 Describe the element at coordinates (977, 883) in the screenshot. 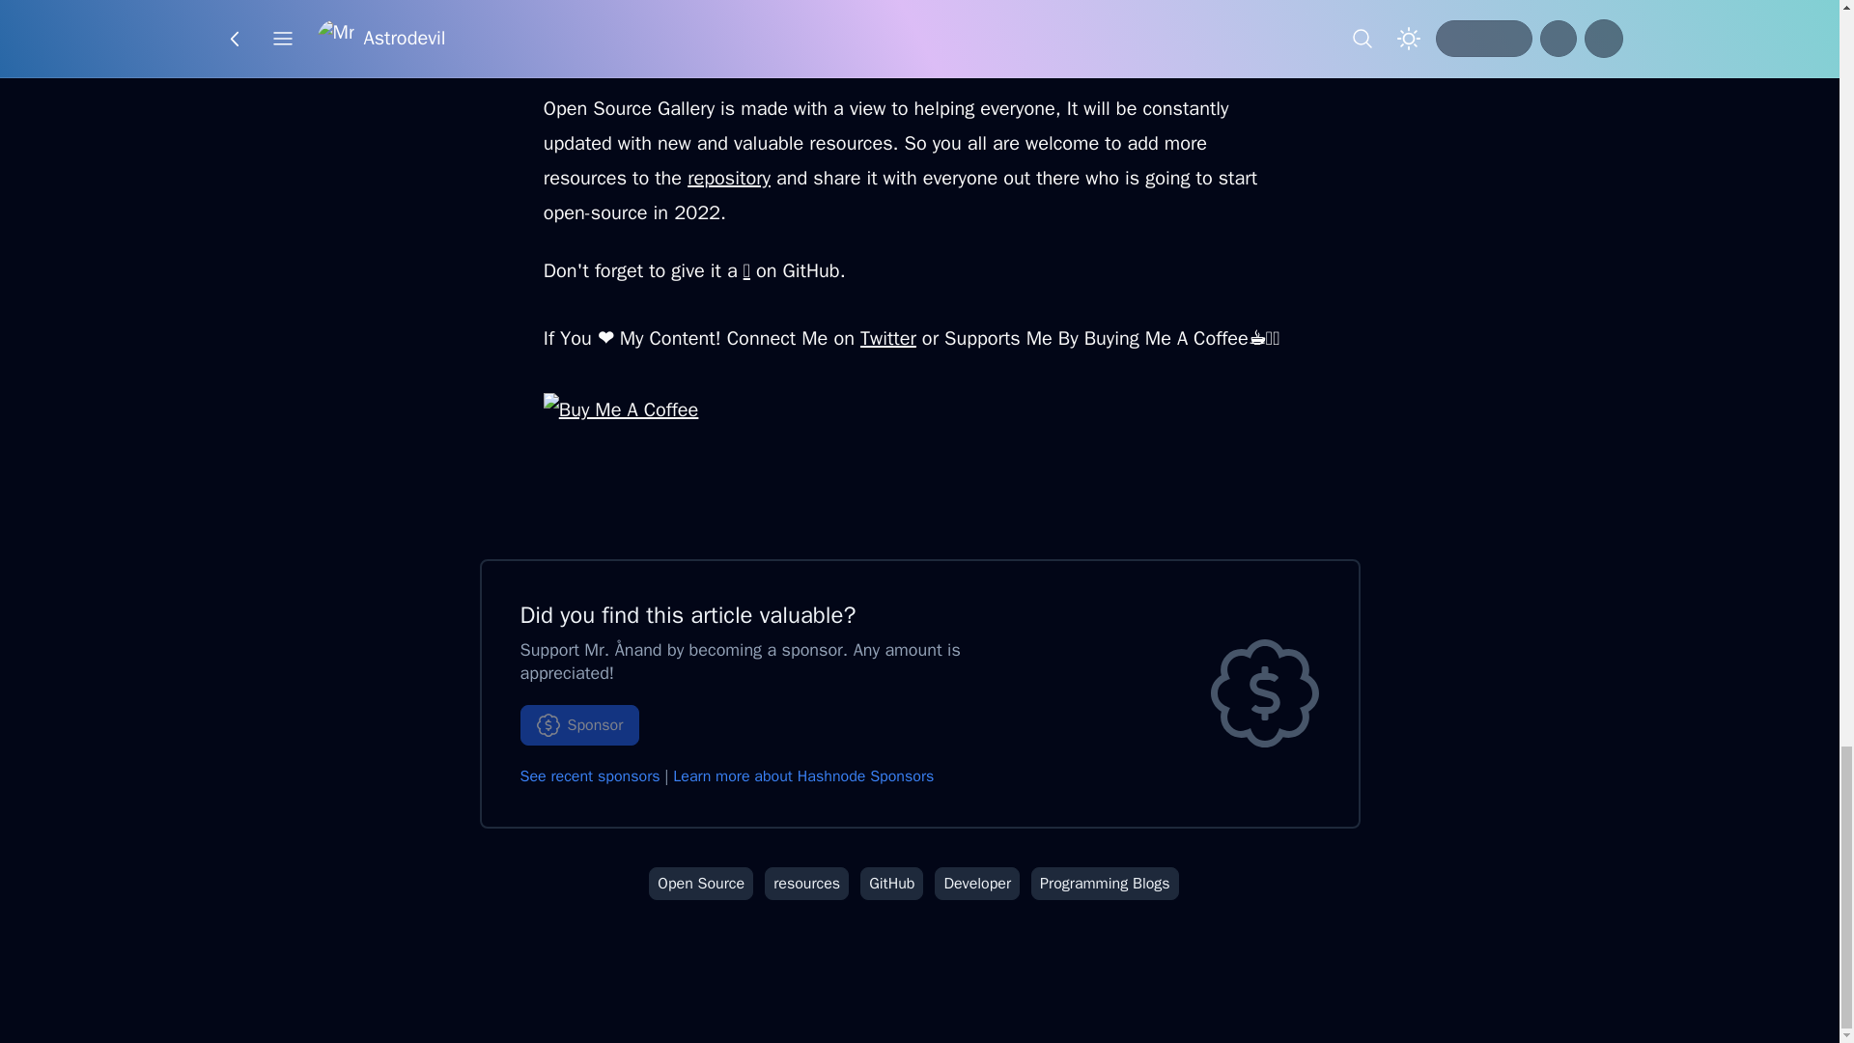

I see `Developer` at that location.